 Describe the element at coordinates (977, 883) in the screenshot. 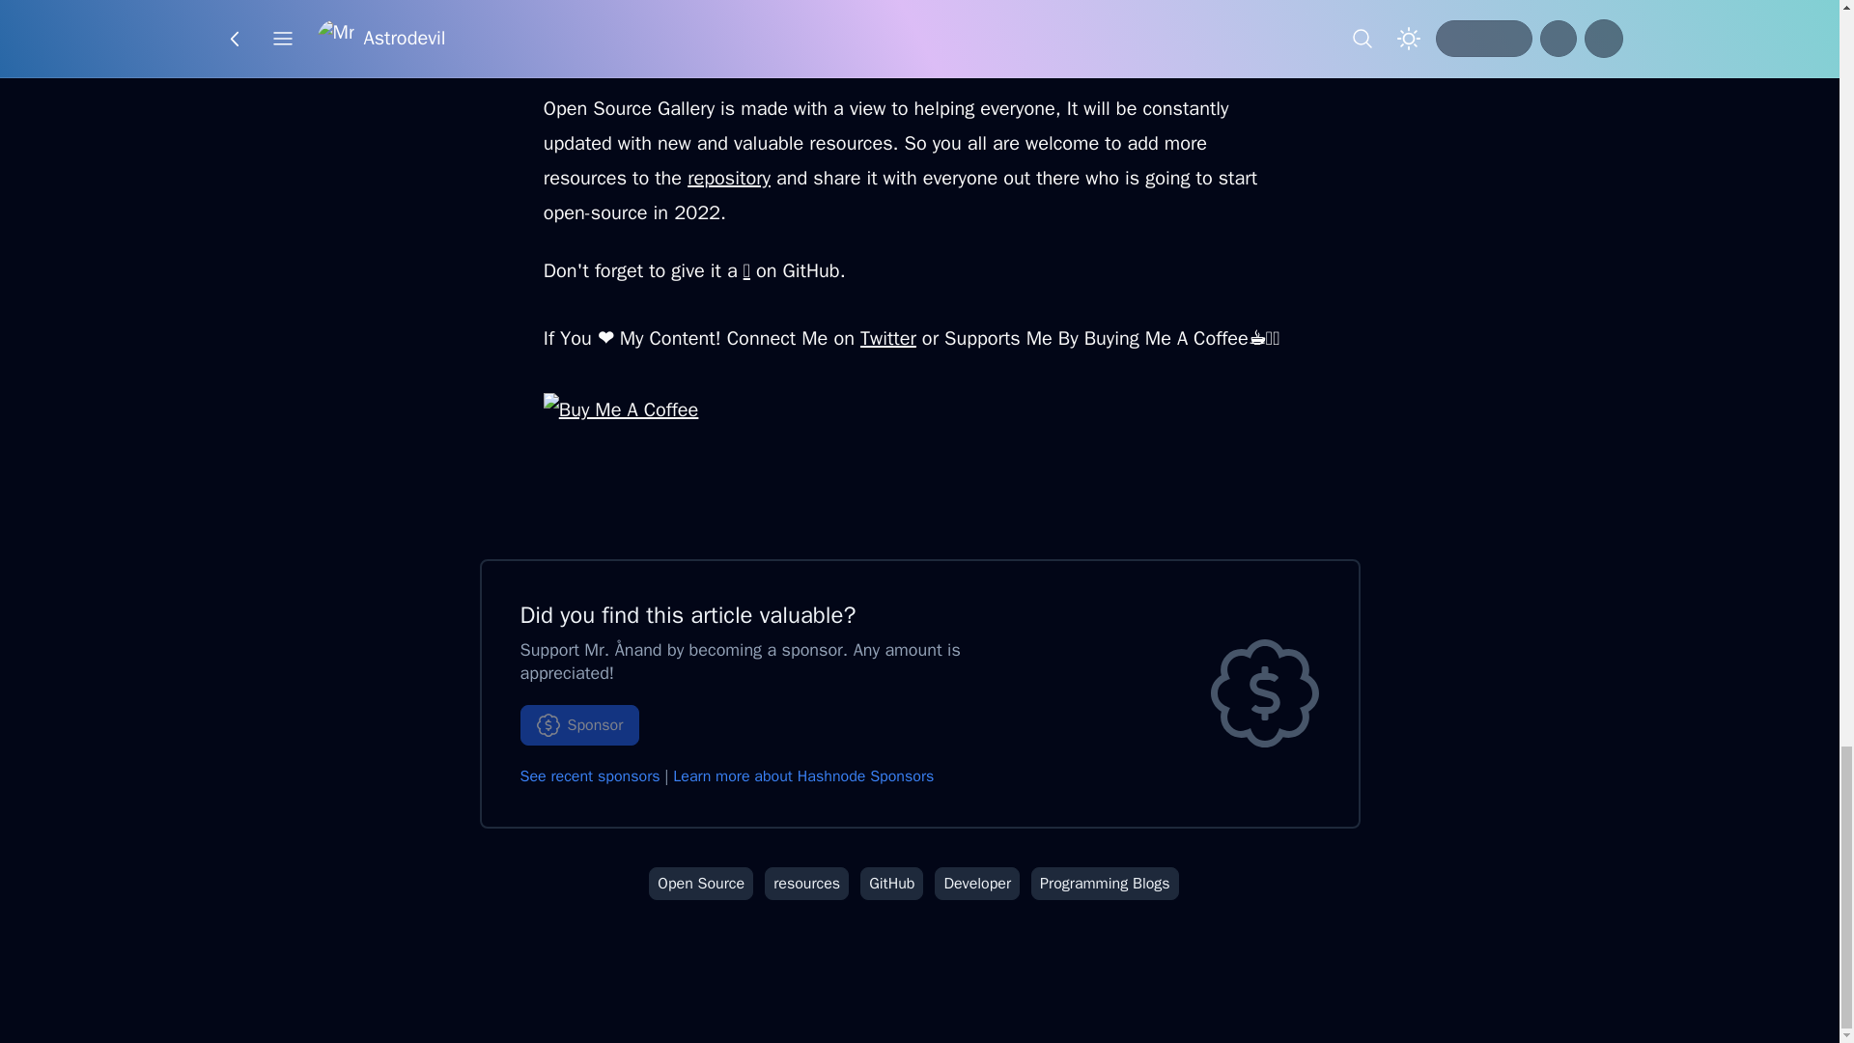

I see `Developer` at that location.